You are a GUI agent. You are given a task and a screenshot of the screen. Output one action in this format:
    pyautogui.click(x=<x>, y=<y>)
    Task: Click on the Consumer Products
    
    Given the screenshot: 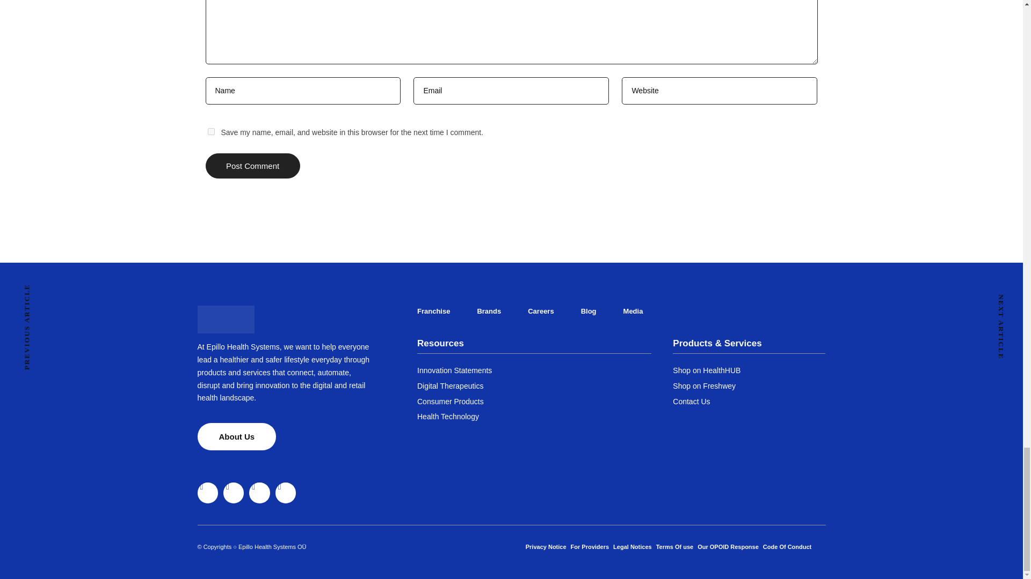 What is the action you would take?
    pyautogui.click(x=534, y=402)
    